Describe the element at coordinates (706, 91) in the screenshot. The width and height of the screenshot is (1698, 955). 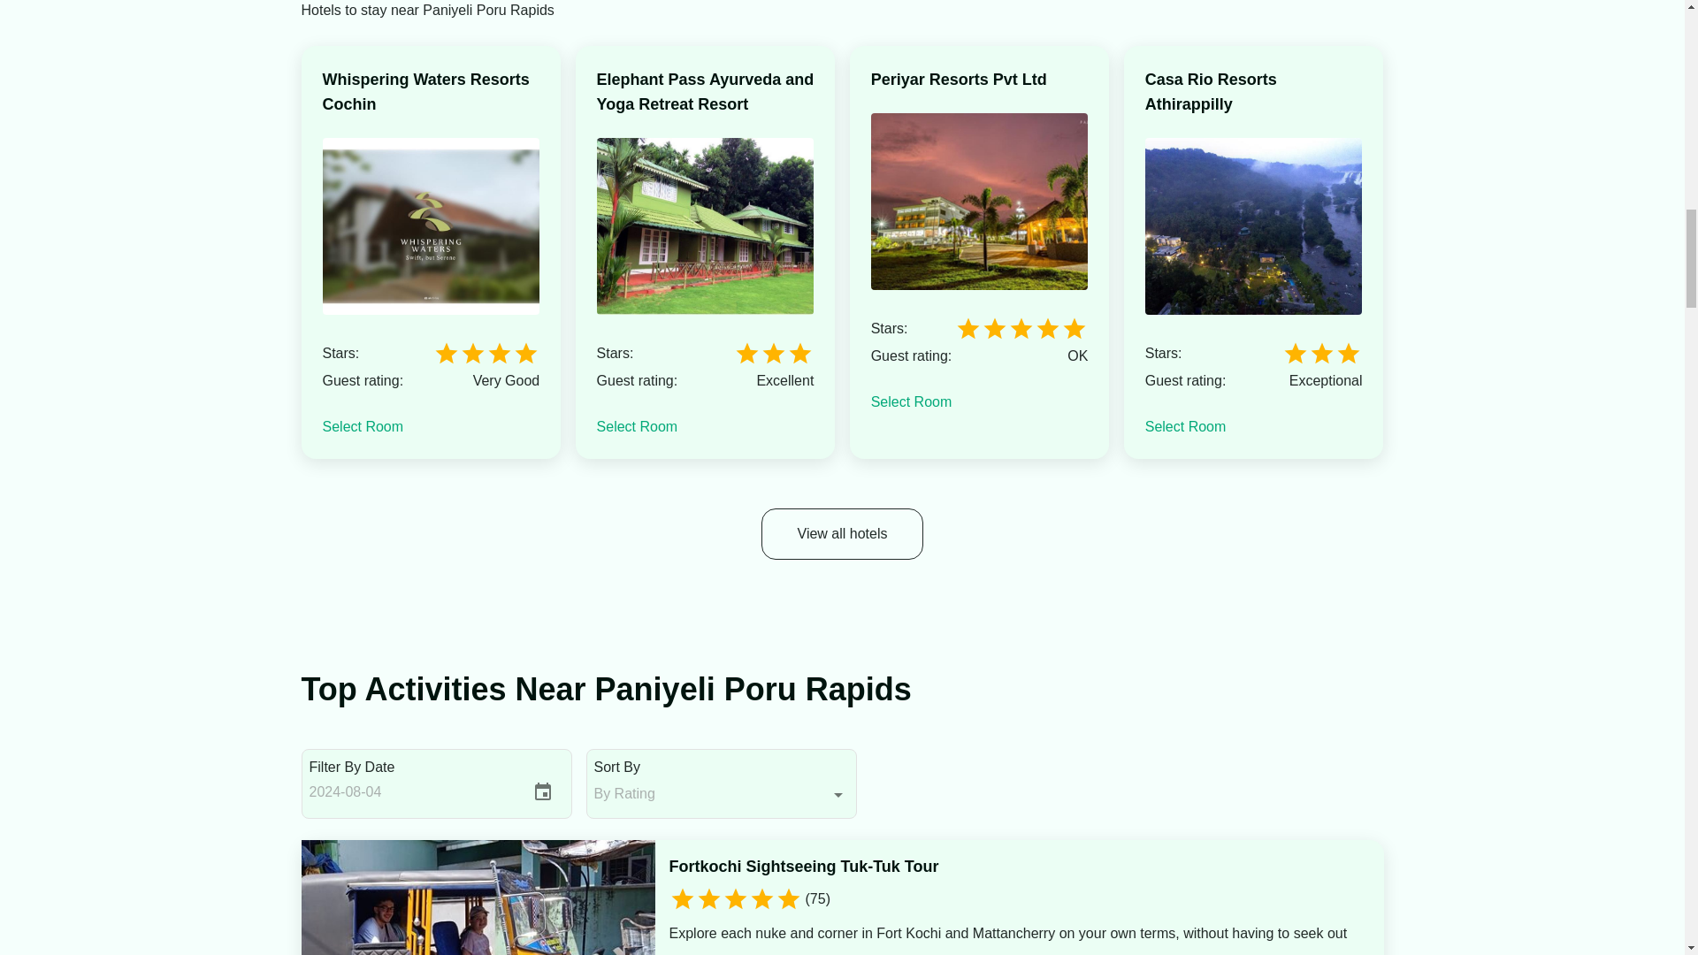
I see `Elephant Pass Ayurveda and Yoga Retreat Resort` at that location.